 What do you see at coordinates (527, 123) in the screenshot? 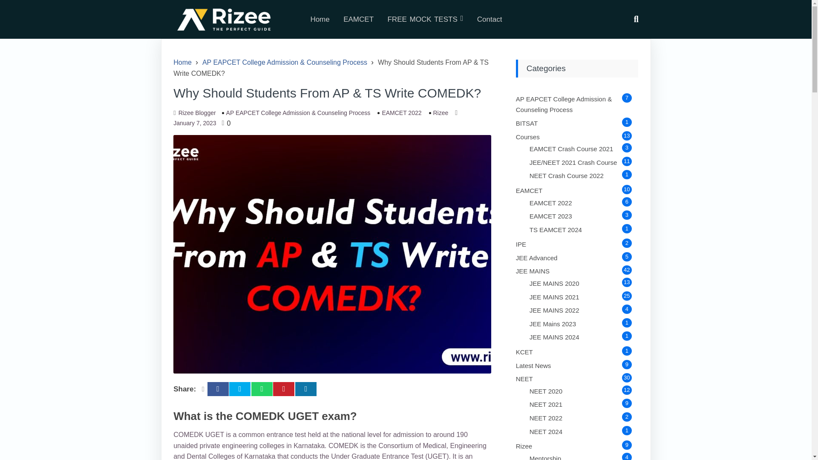
I see `BITSAT` at bounding box center [527, 123].